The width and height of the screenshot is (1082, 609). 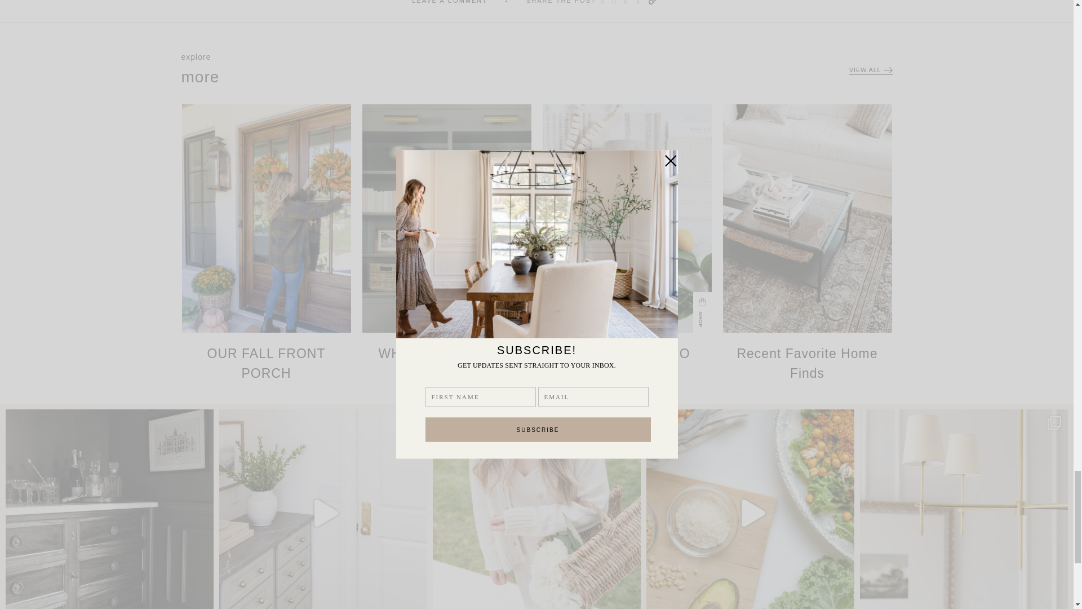 I want to click on LEAVE A COMMENT, so click(x=450, y=2).